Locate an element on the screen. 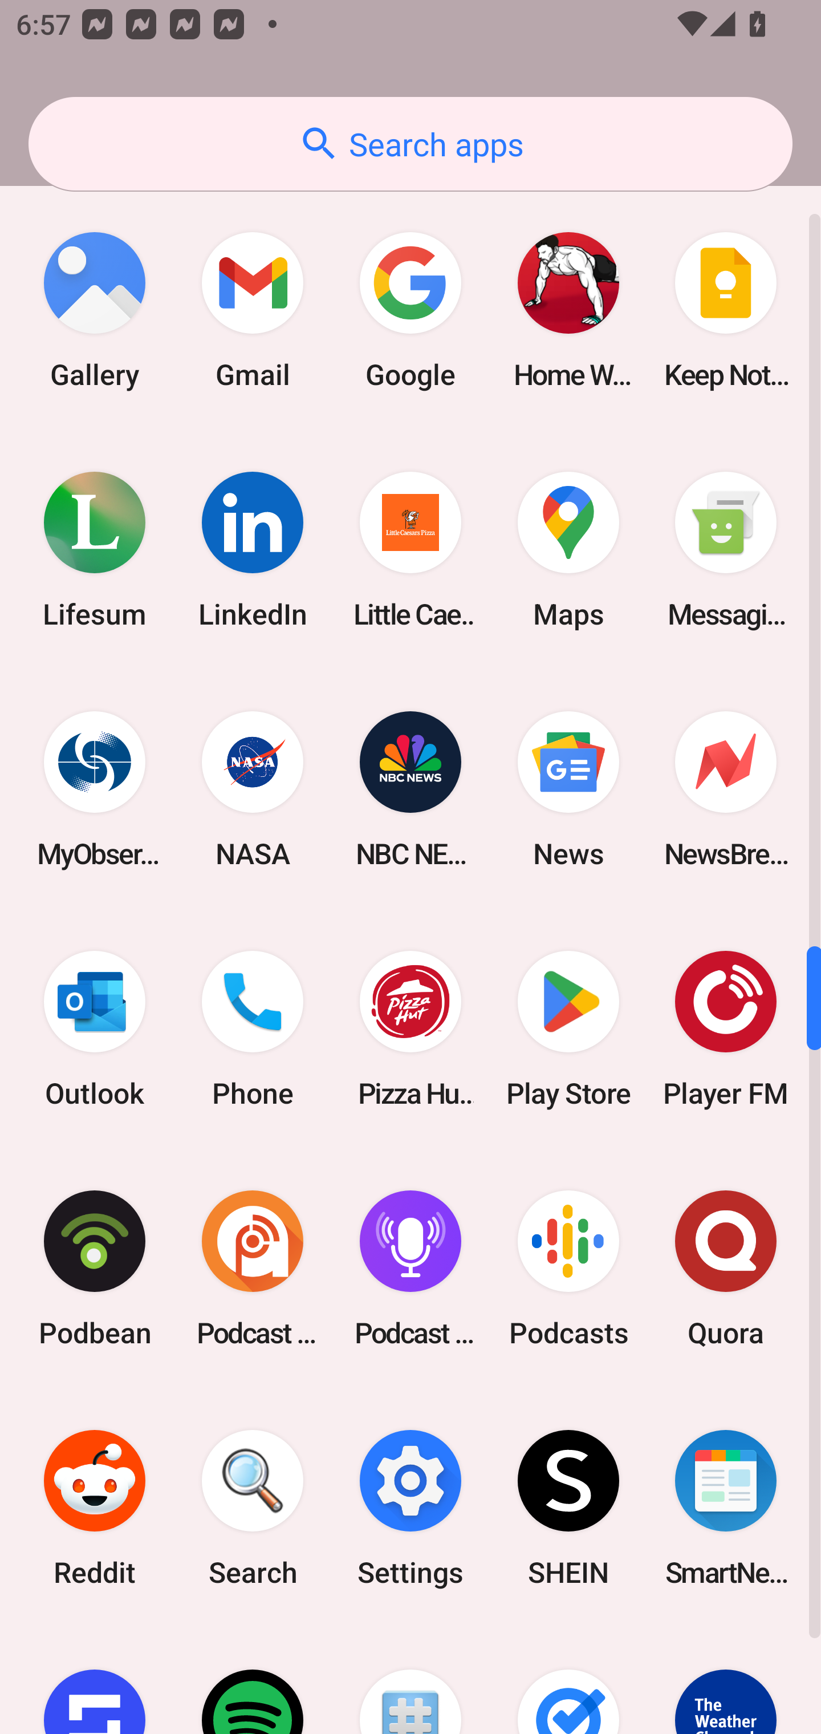 Image resolution: width=821 pixels, height=1734 pixels. Home Workout is located at coordinates (568, 310).